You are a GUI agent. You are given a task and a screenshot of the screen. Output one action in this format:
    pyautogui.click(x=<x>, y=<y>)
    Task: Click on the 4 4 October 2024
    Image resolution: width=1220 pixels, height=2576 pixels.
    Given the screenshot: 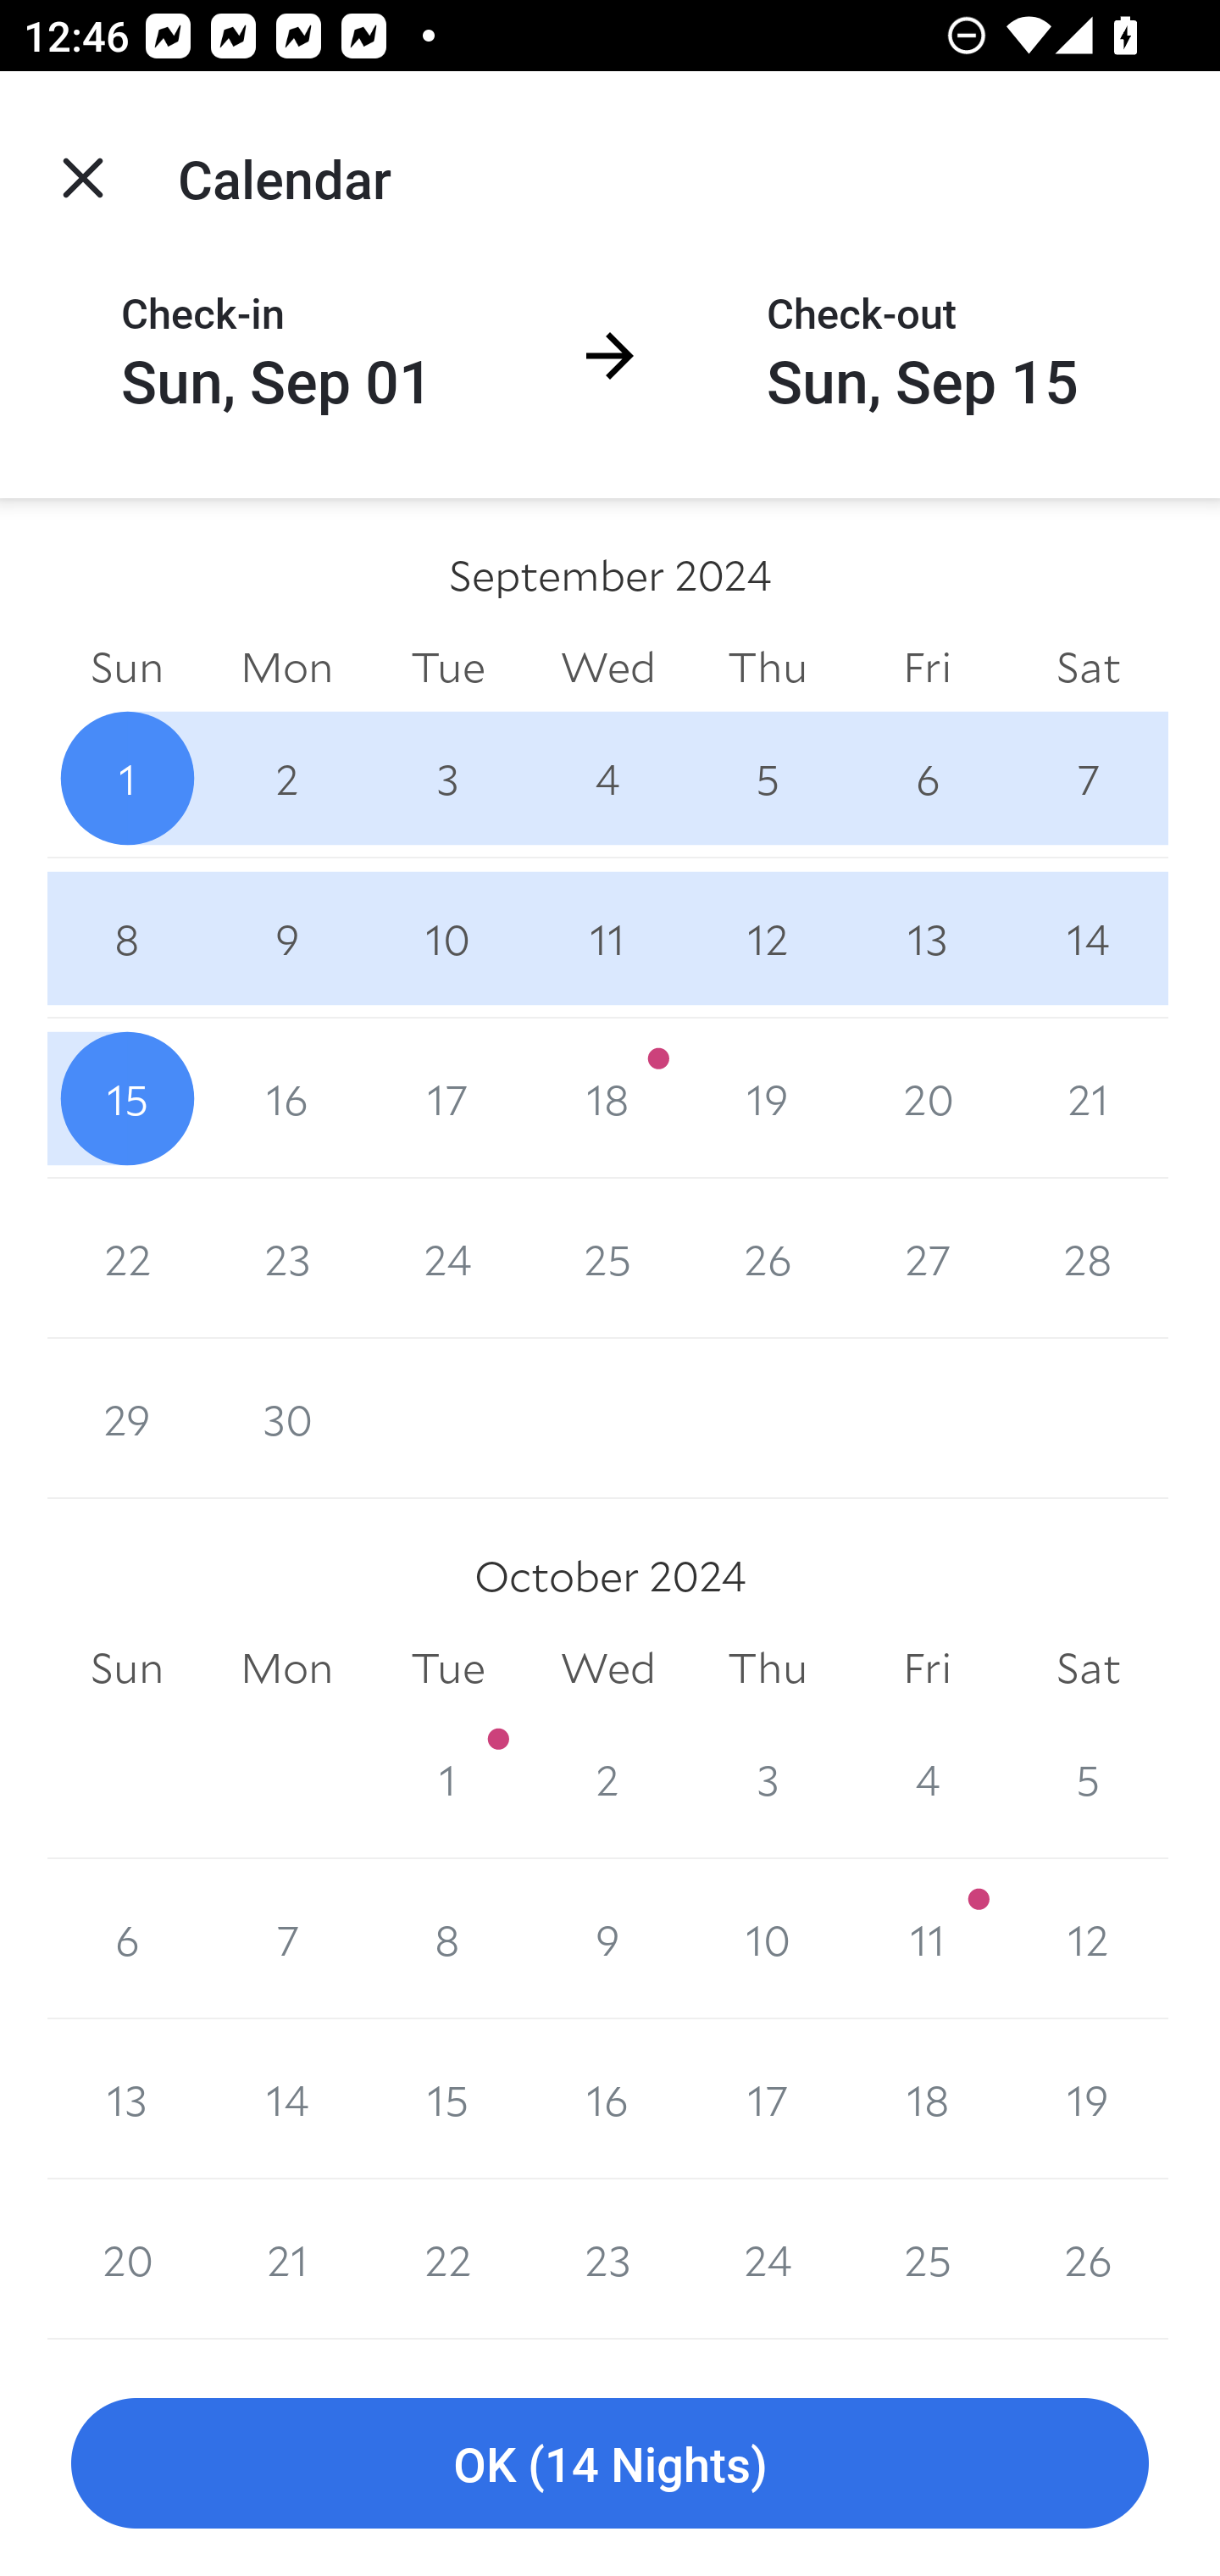 What is the action you would take?
    pyautogui.click(x=927, y=1779)
    